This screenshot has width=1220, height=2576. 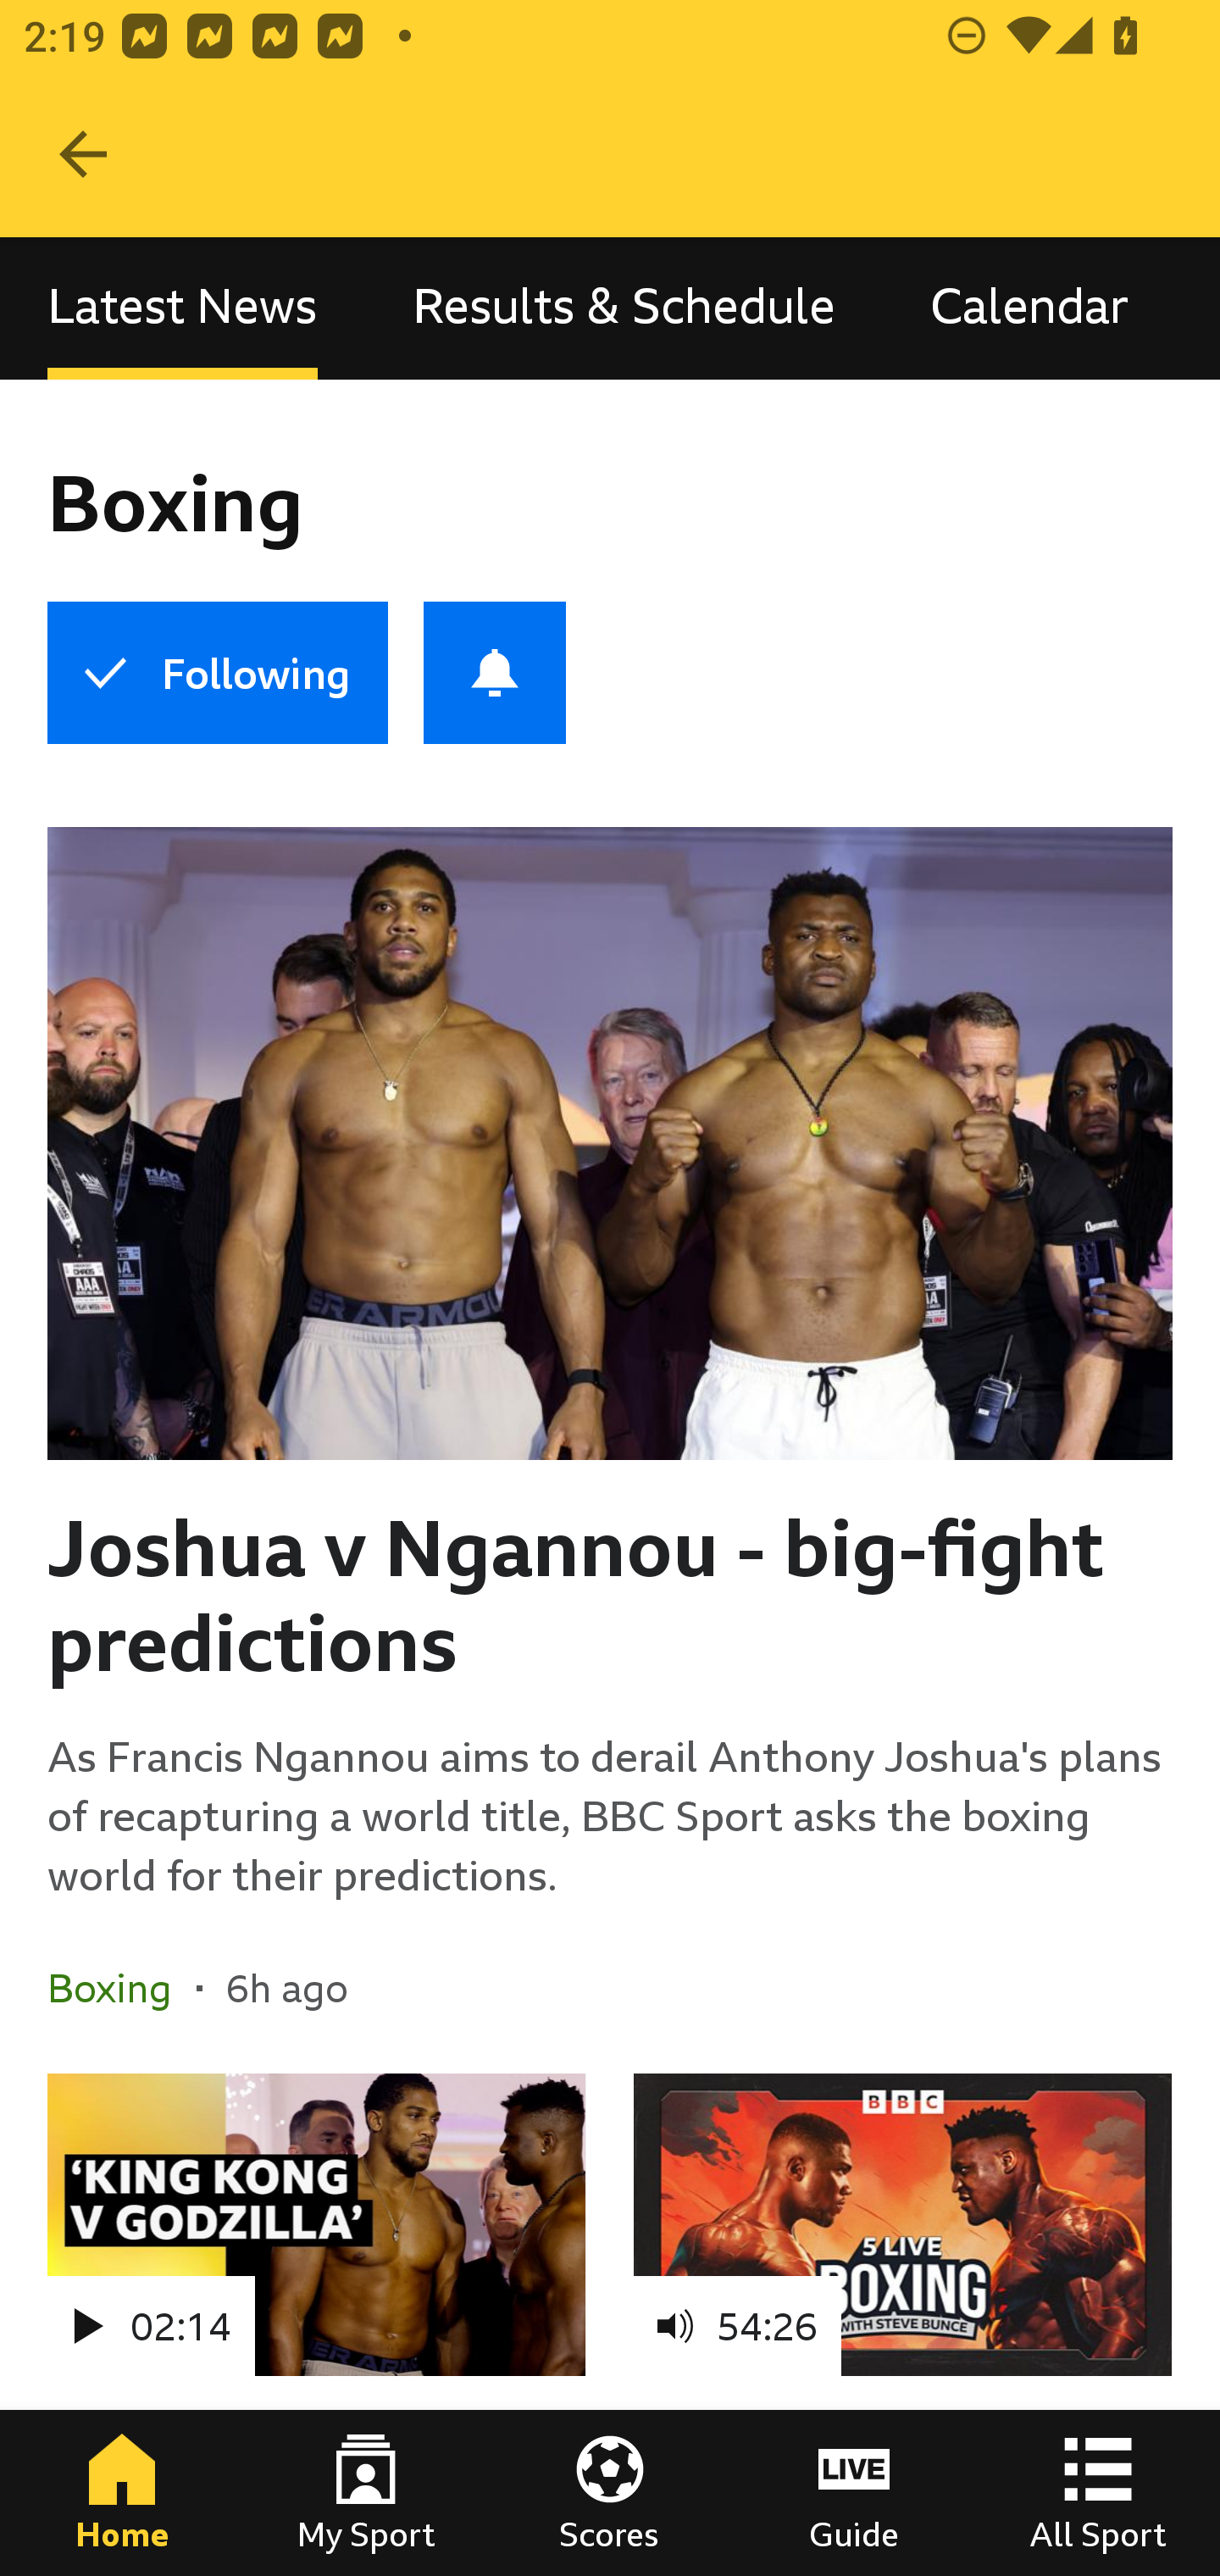 I want to click on Scores, so click(x=610, y=2493).